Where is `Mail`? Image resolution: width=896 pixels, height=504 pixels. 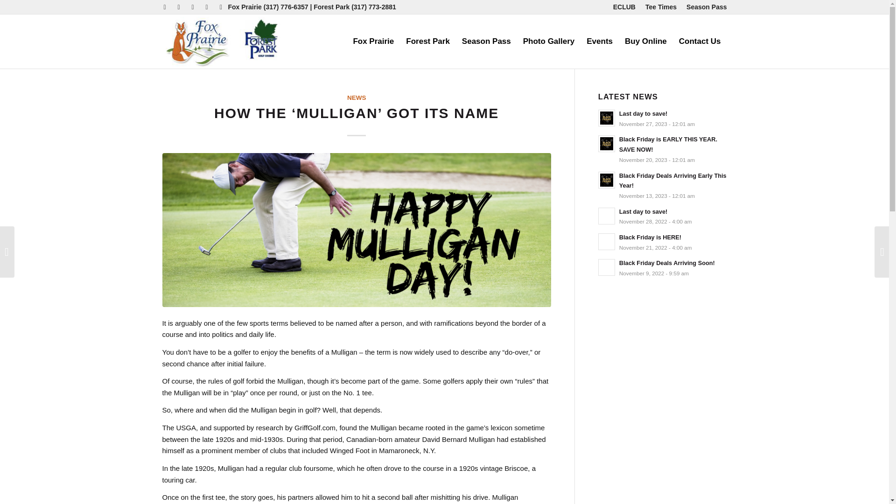
Mail is located at coordinates (206, 7).